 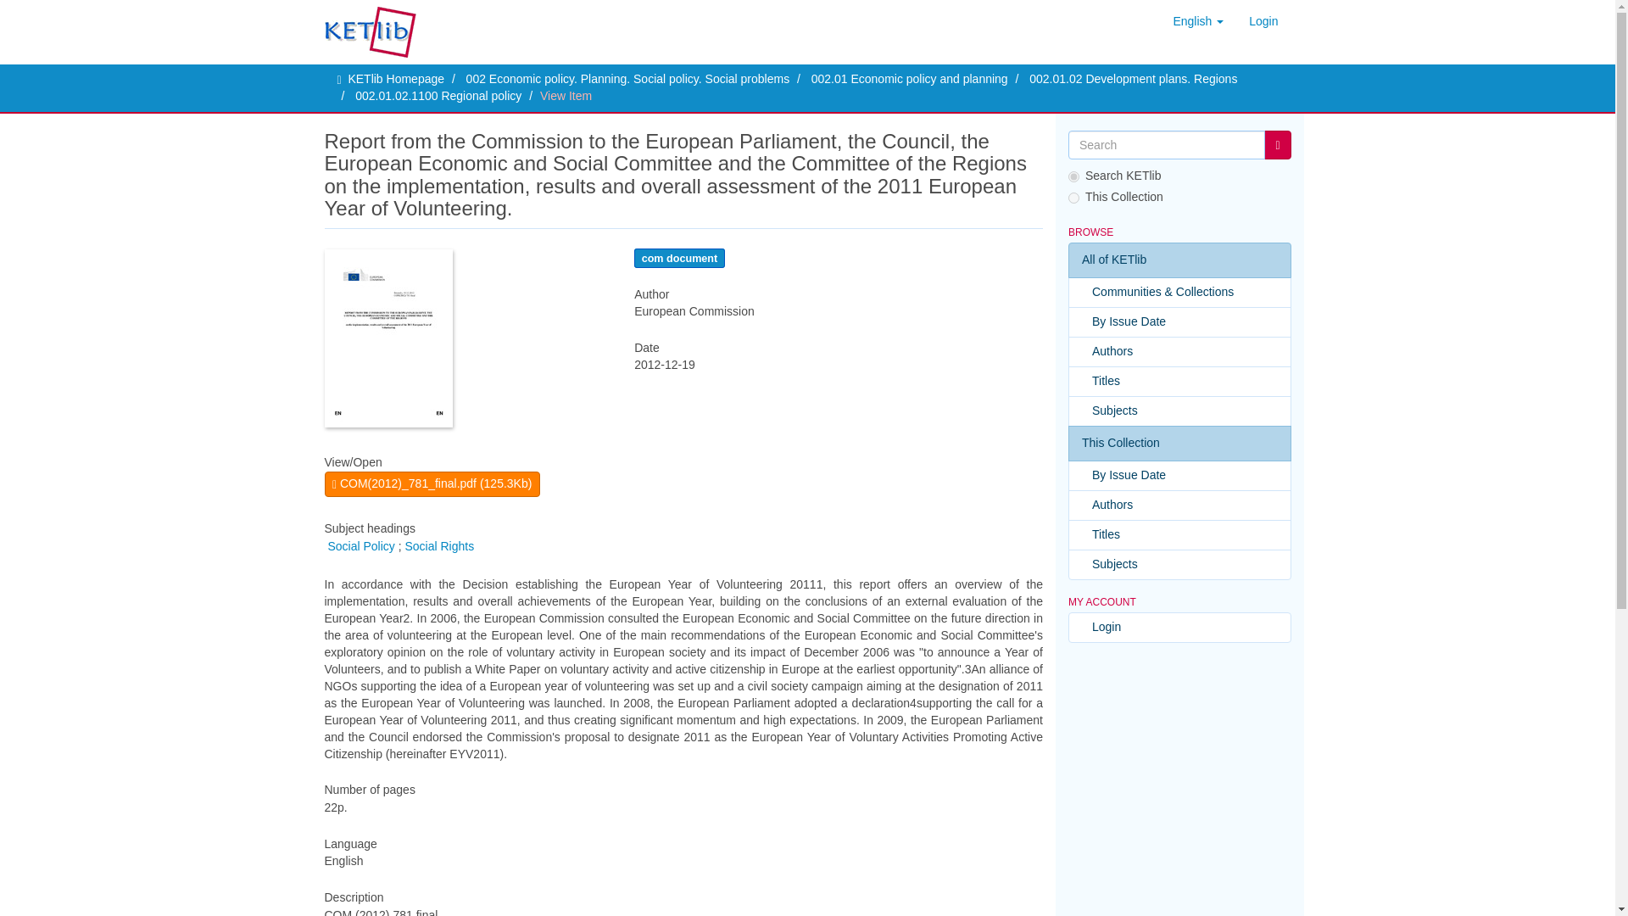 What do you see at coordinates (438, 546) in the screenshot?
I see `Social Rights` at bounding box center [438, 546].